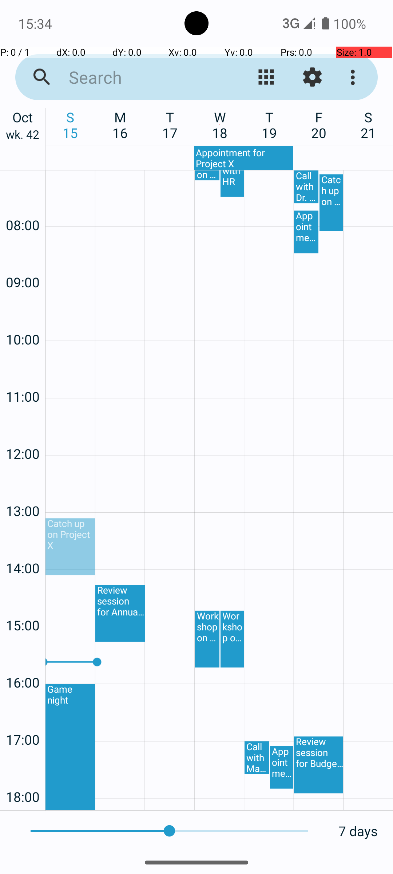 Image resolution: width=393 pixels, height=874 pixels. Describe the element at coordinates (306, 232) in the screenshot. I see `Appointment for Annual Report` at that location.